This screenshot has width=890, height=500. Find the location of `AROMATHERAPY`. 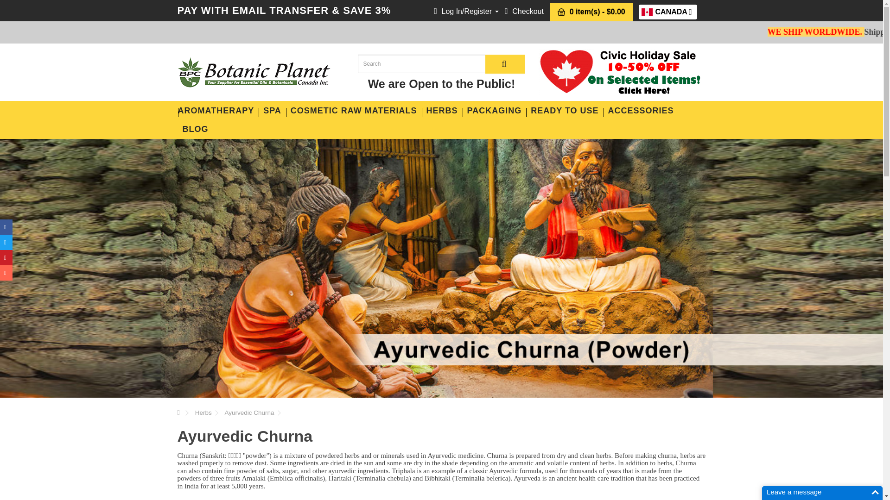

AROMATHERAPY is located at coordinates (218, 111).